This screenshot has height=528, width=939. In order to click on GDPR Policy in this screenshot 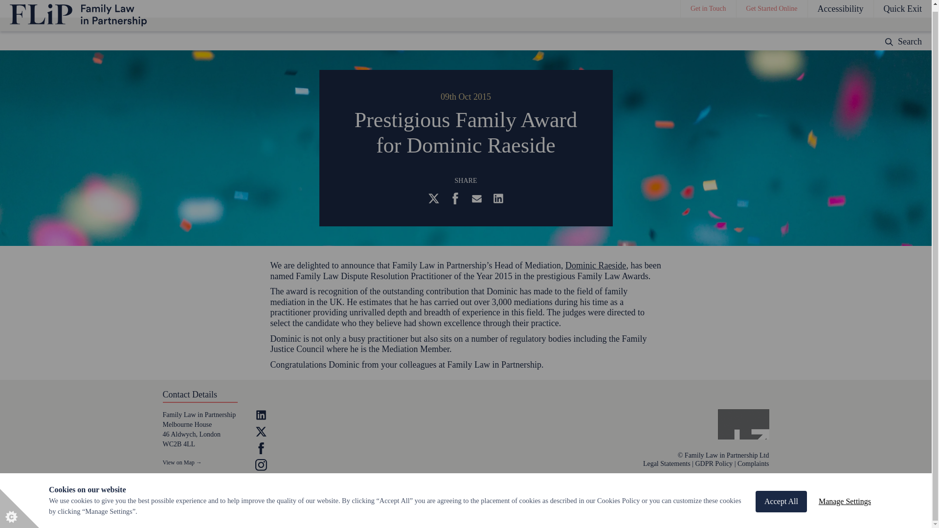, I will do `click(714, 463)`.